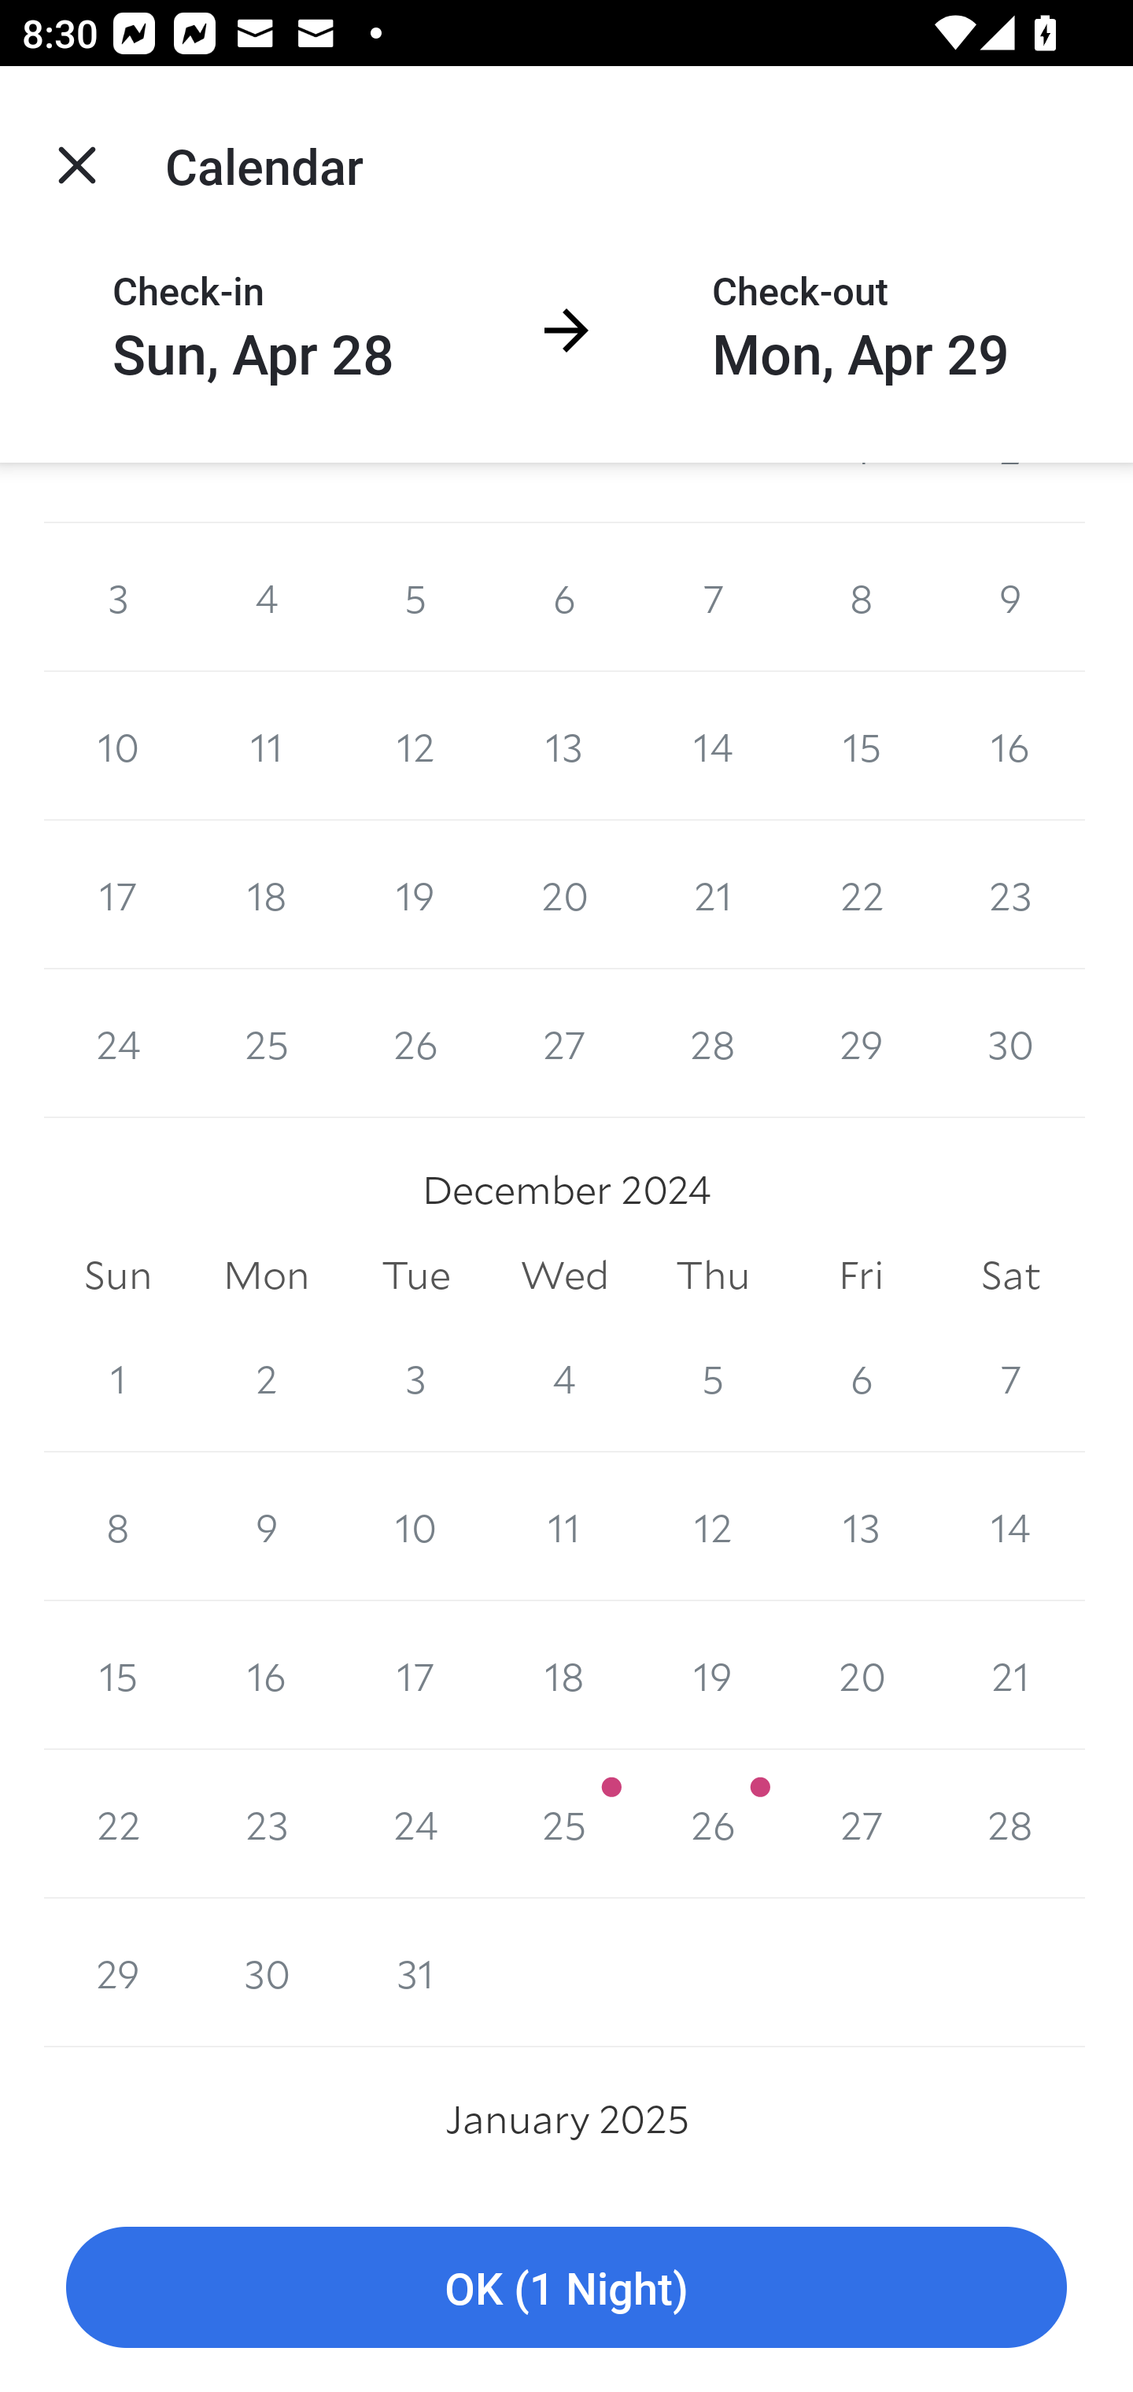 This screenshot has width=1133, height=2392. Describe the element at coordinates (861, 894) in the screenshot. I see `22 22 November 2024` at that location.